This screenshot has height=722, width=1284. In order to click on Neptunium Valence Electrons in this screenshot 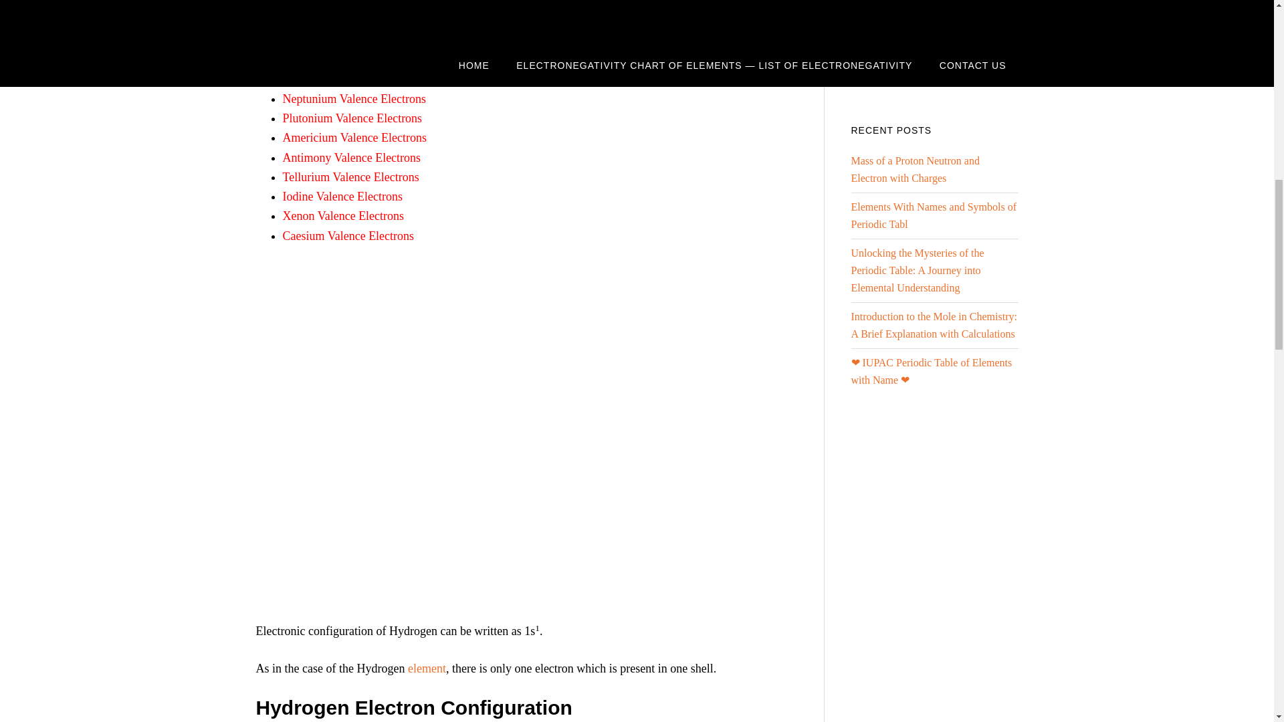, I will do `click(354, 99)`.